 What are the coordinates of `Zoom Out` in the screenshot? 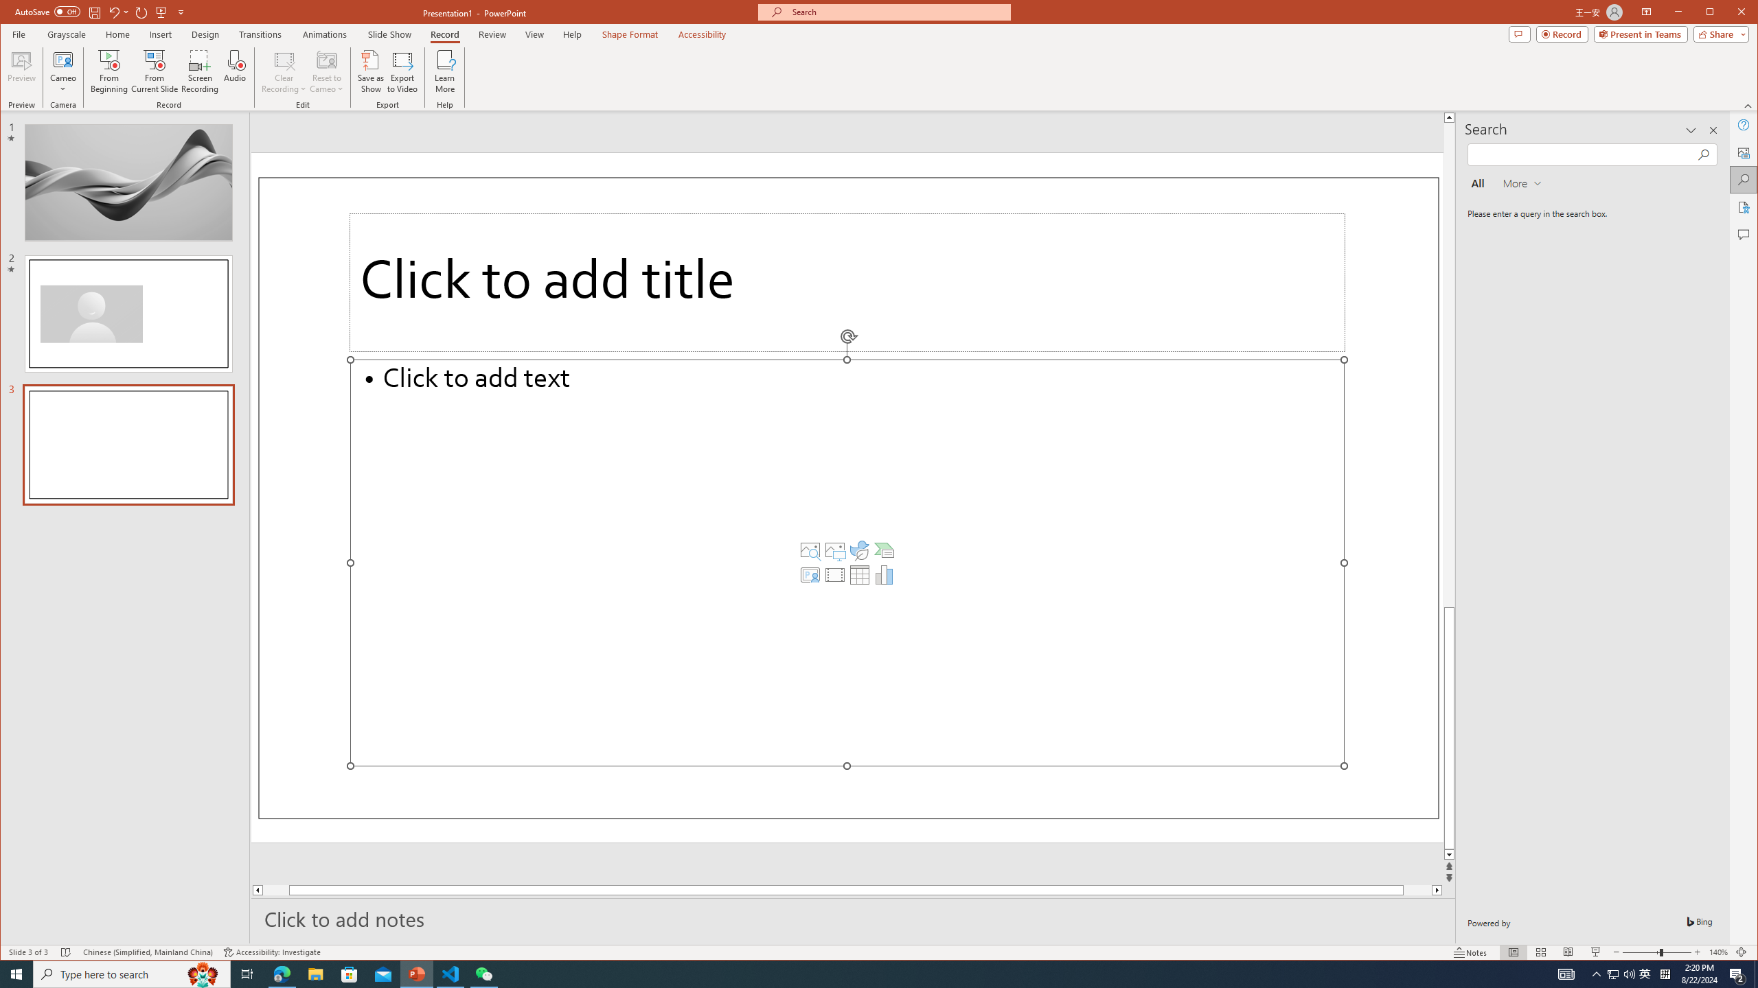 It's located at (1641, 952).